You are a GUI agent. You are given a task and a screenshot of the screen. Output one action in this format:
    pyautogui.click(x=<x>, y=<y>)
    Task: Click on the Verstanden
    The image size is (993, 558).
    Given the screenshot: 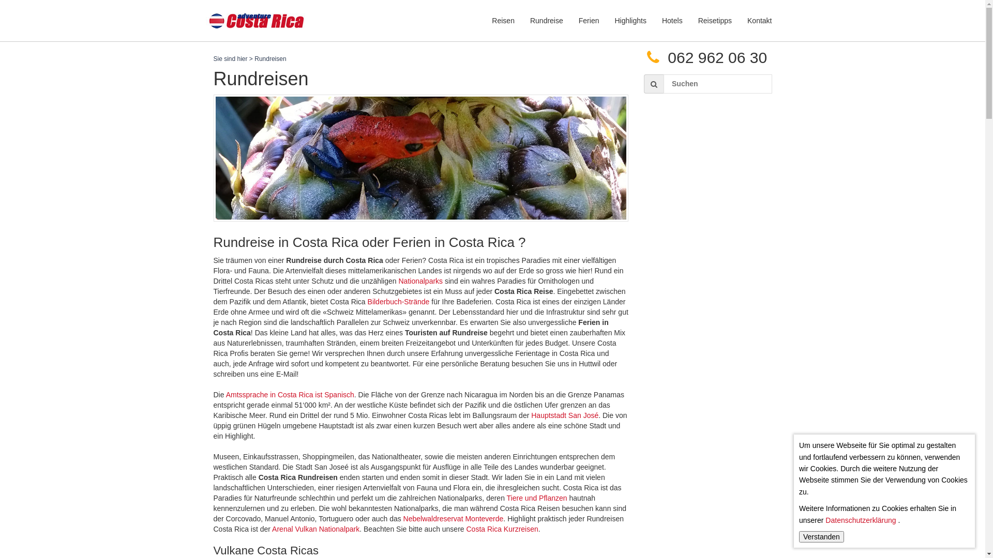 What is the action you would take?
    pyautogui.click(x=821, y=537)
    